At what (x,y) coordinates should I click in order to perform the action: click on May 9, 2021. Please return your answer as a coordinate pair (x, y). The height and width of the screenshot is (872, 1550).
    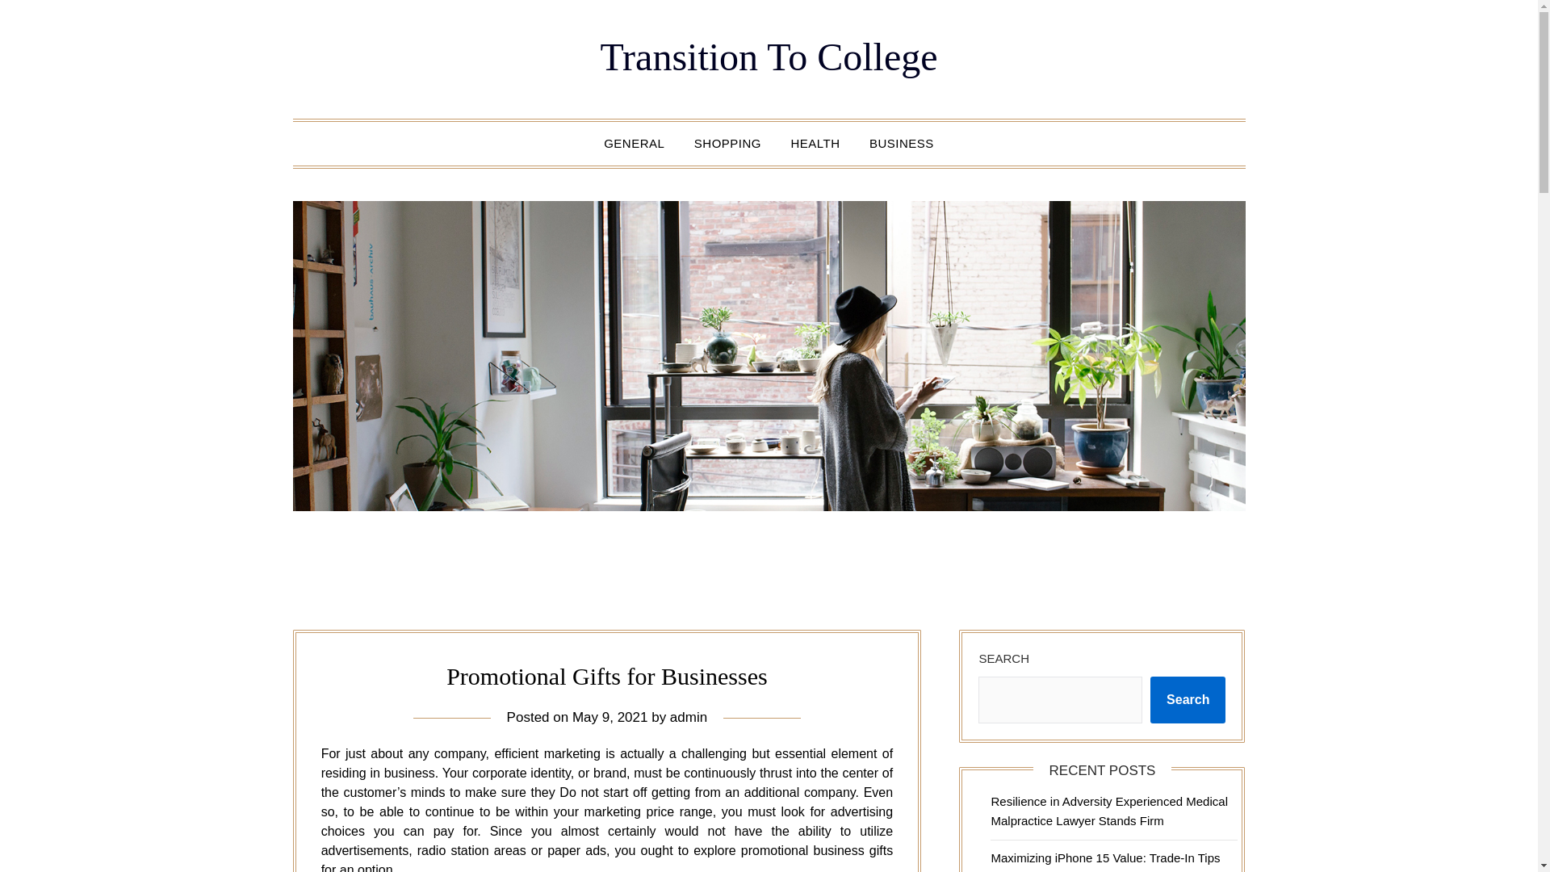
    Looking at the image, I should click on (610, 717).